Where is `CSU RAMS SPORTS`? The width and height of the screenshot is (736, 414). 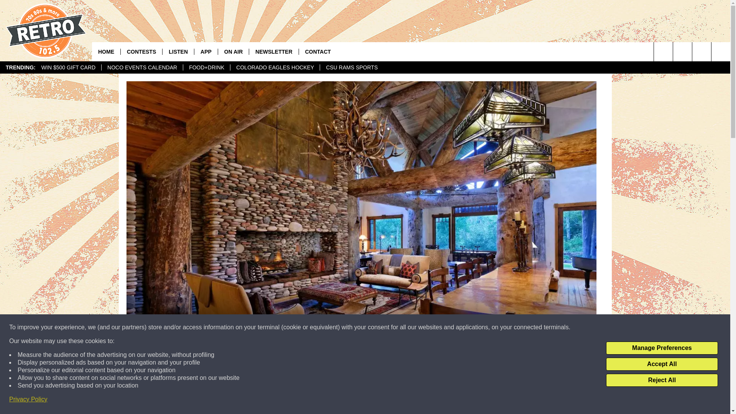 CSU RAMS SPORTS is located at coordinates (351, 67).